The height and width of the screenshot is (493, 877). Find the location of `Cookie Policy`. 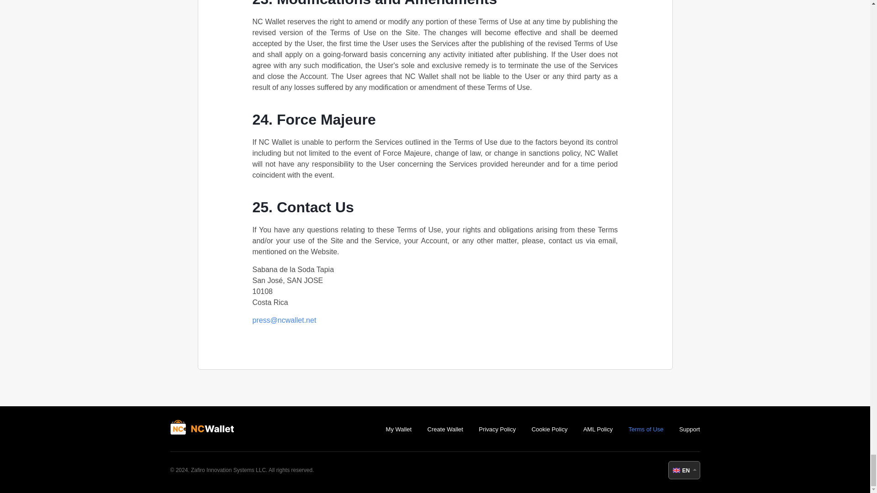

Cookie Policy is located at coordinates (549, 429).